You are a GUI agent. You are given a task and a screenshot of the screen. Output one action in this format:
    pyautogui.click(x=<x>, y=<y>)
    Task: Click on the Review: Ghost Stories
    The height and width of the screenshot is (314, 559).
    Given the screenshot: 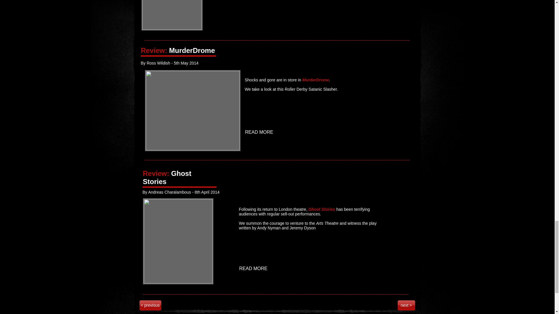 What is the action you would take?
    pyautogui.click(x=167, y=177)
    